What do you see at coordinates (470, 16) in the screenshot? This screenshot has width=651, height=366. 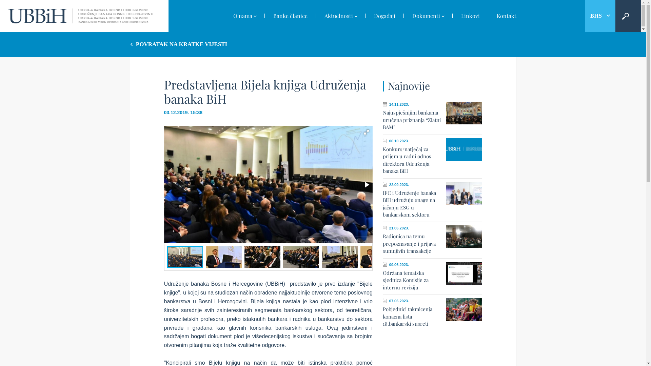 I see `Linkovi` at bounding box center [470, 16].